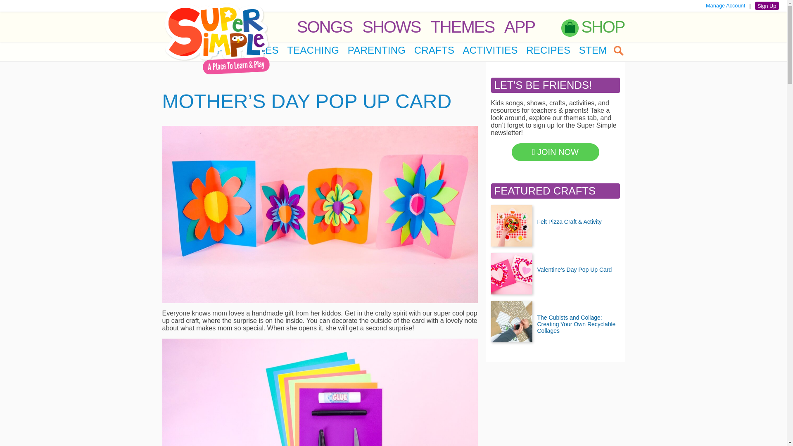  What do you see at coordinates (391, 27) in the screenshot?
I see `SHOWS` at bounding box center [391, 27].